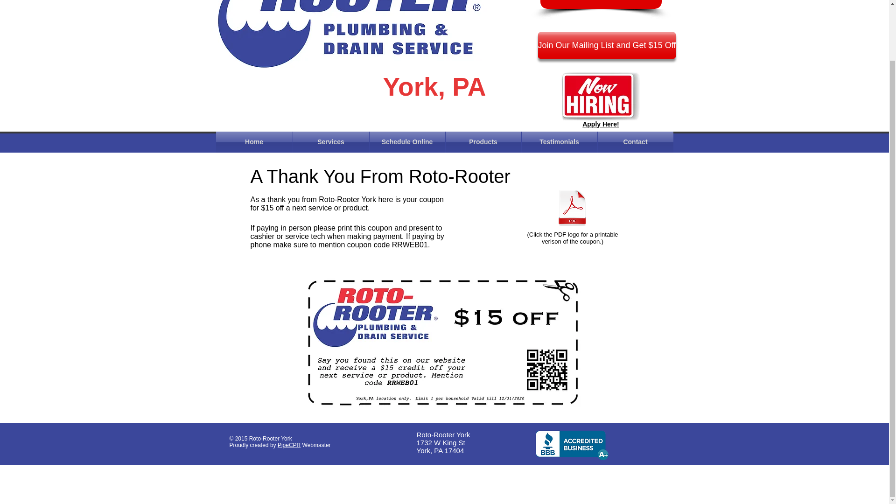 The height and width of the screenshot is (504, 896). I want to click on roto page cert.jpg, so click(444, 341).